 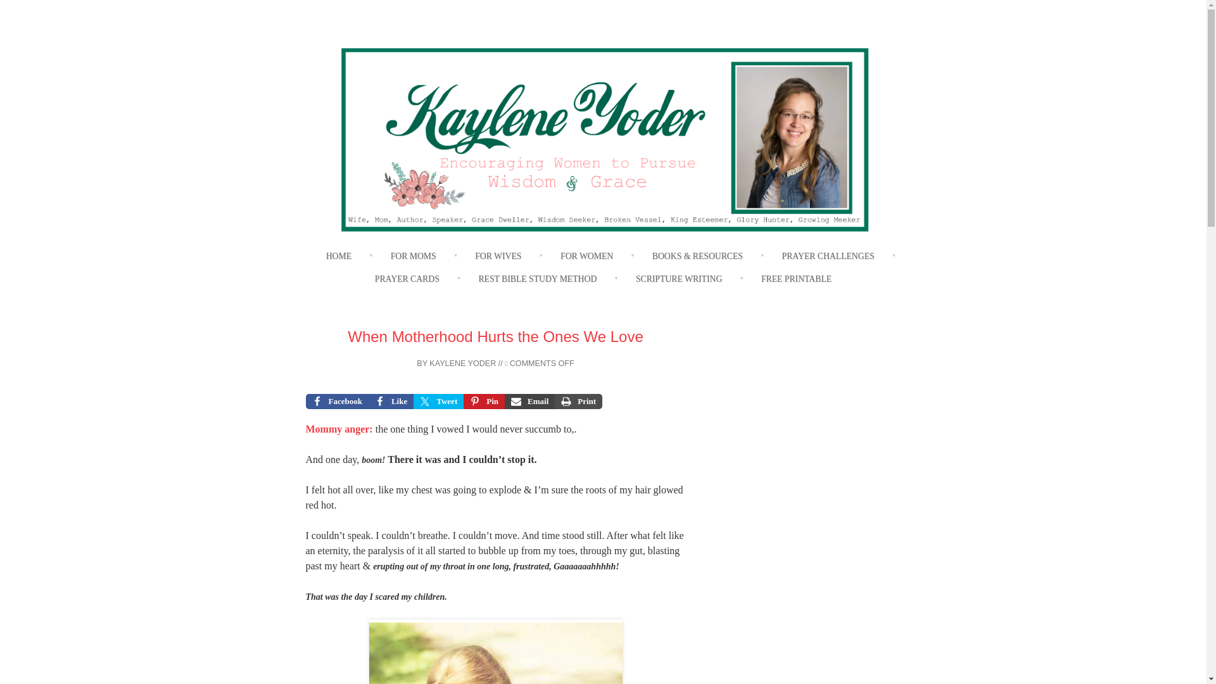 What do you see at coordinates (586, 256) in the screenshot?
I see `FOR WOMEN` at bounding box center [586, 256].